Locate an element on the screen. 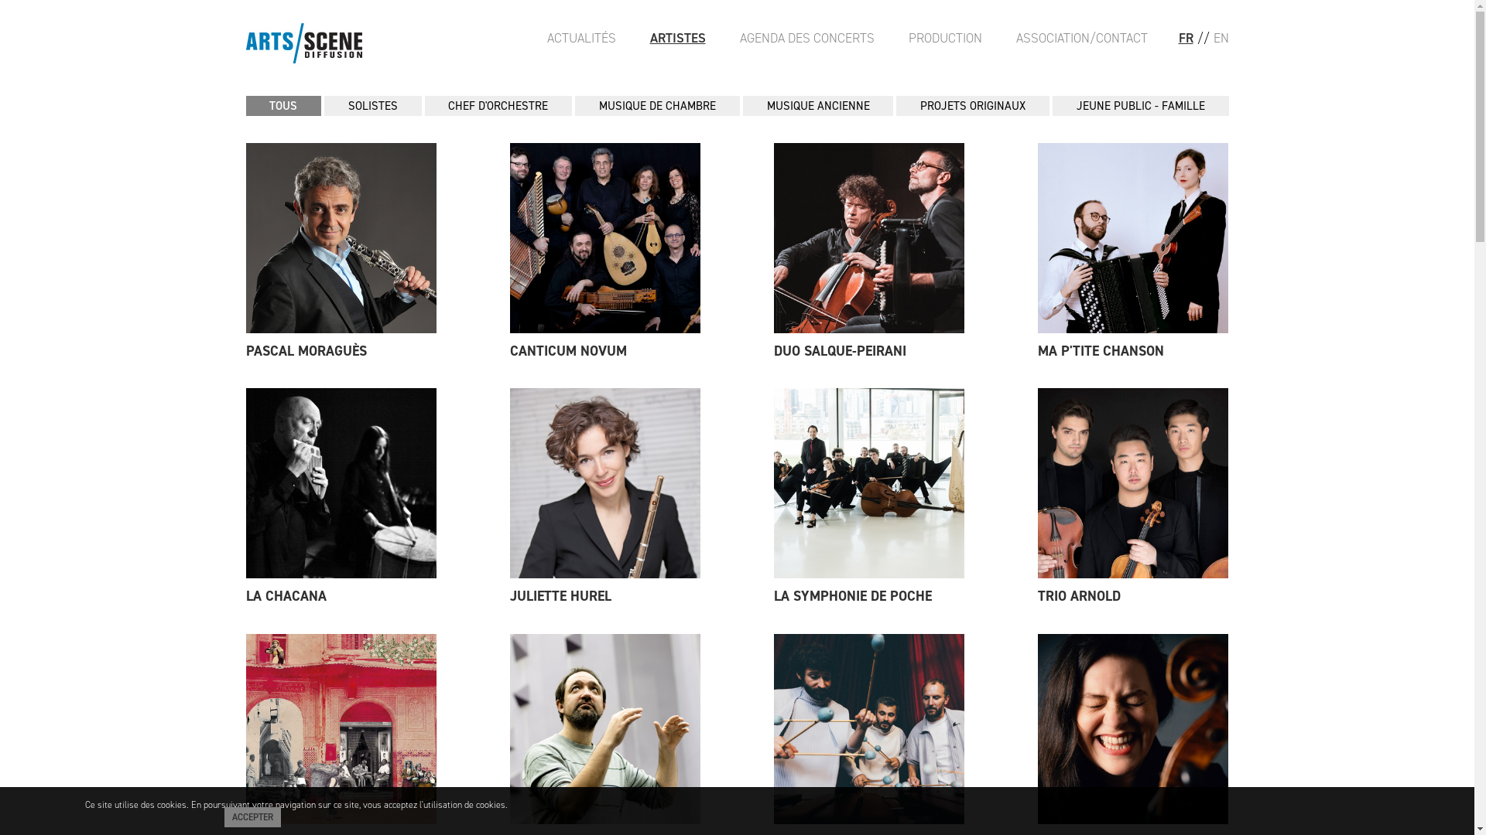  TOUS is located at coordinates (284, 107).